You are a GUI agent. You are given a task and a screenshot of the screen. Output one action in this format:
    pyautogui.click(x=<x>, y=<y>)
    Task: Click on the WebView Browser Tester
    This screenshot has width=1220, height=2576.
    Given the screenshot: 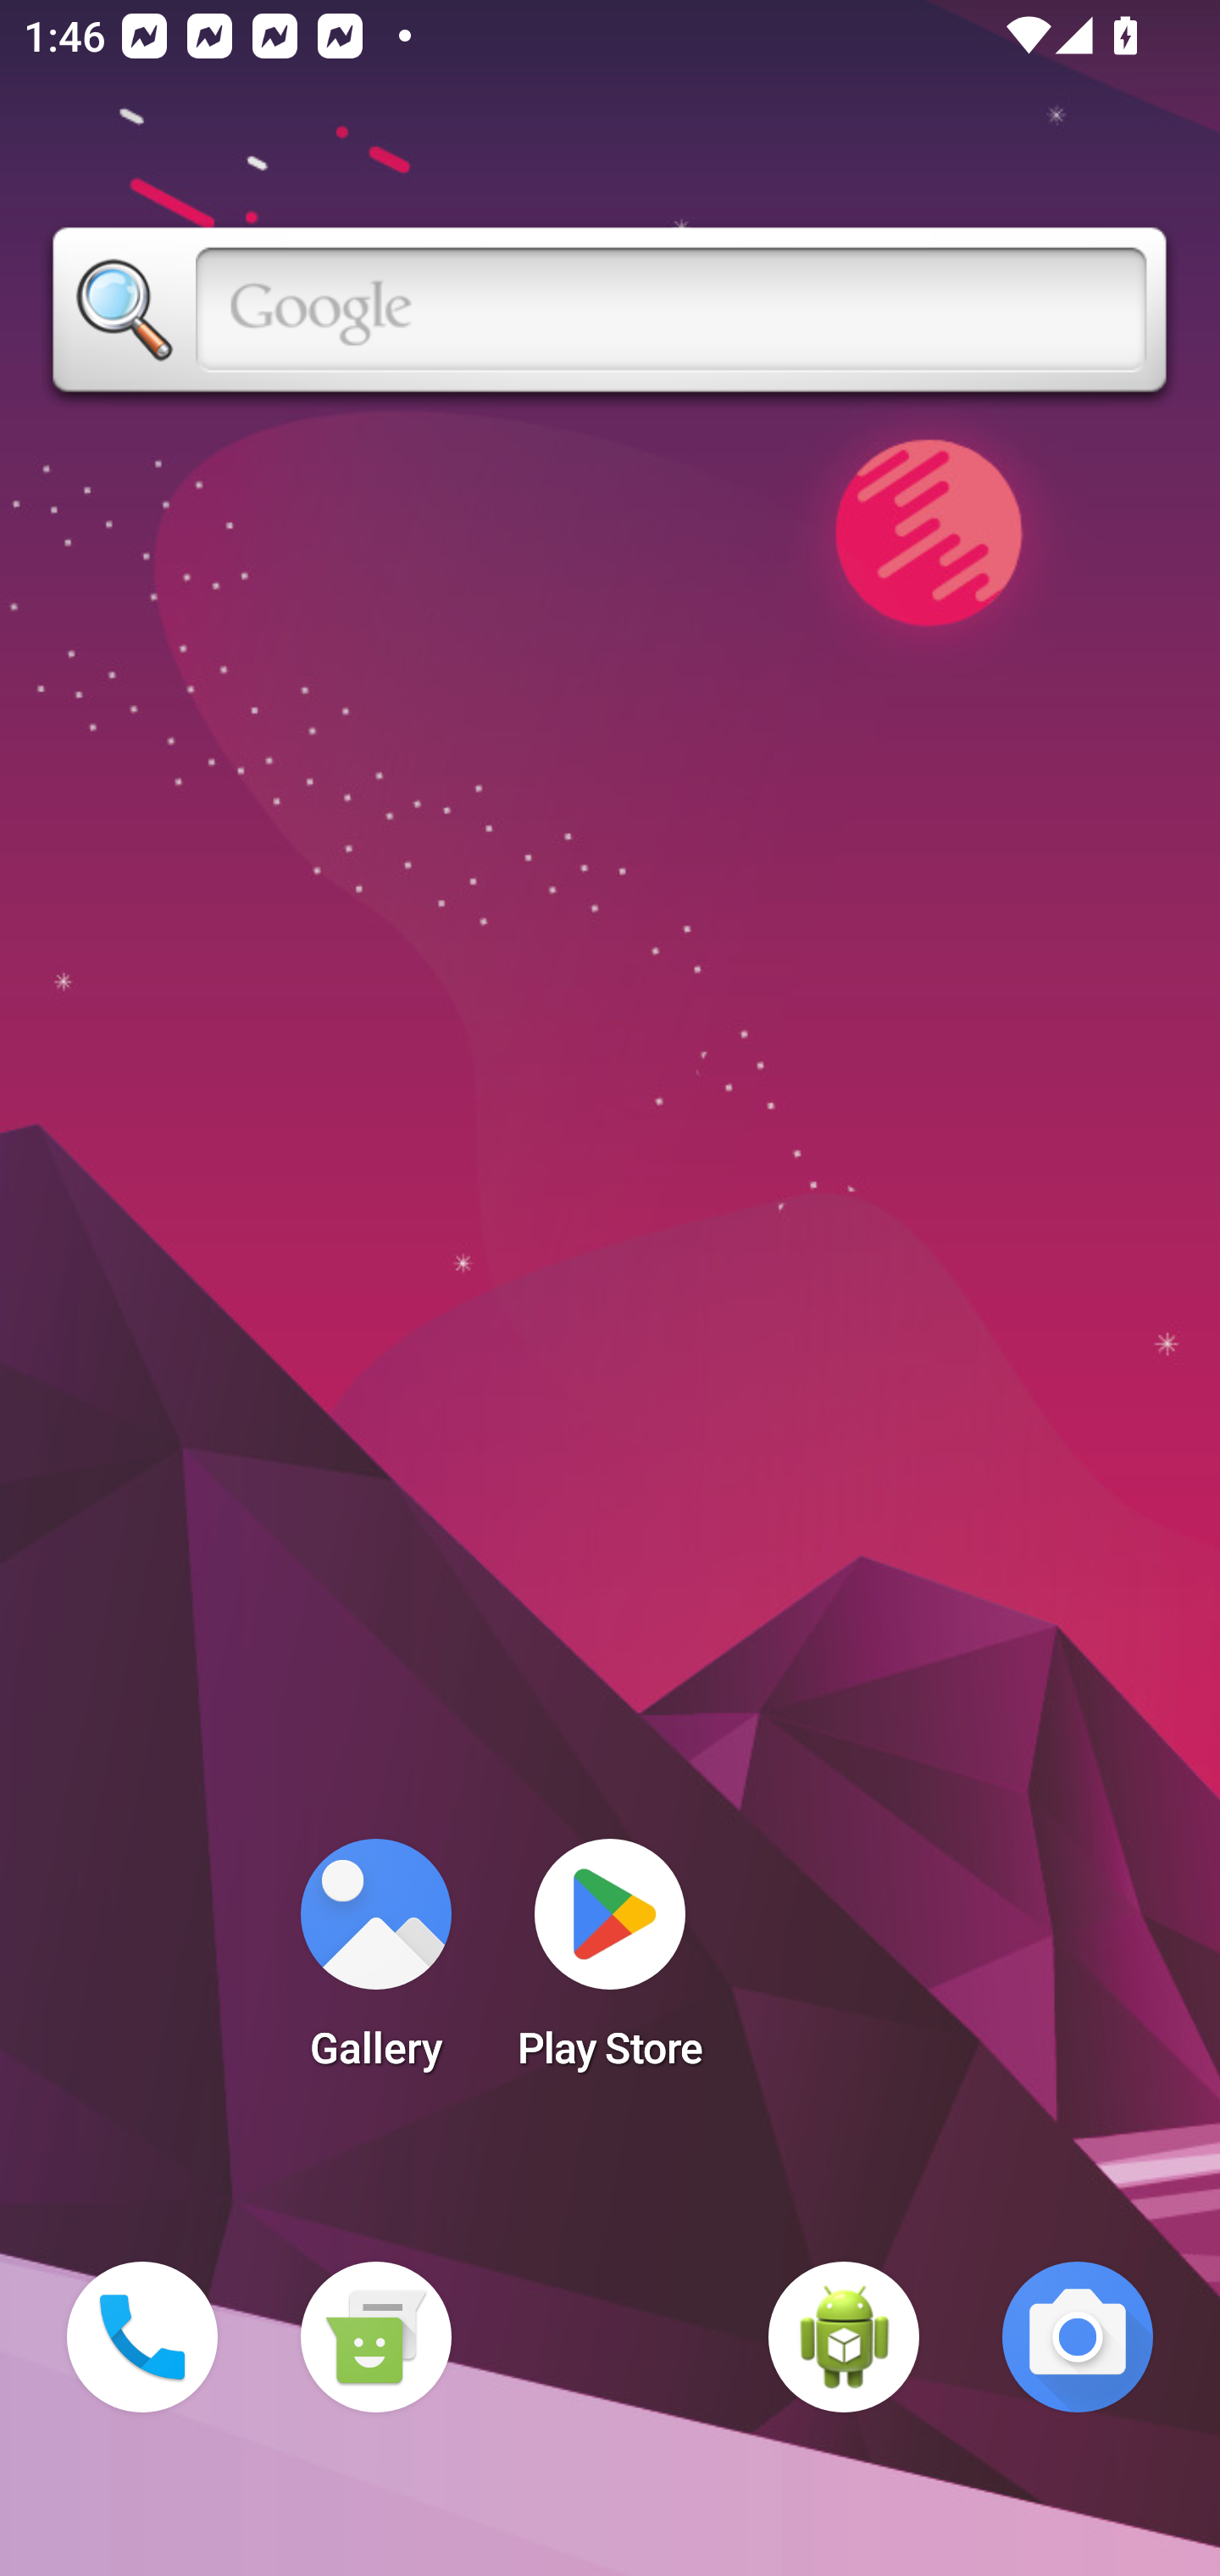 What is the action you would take?
    pyautogui.click(x=844, y=2337)
    